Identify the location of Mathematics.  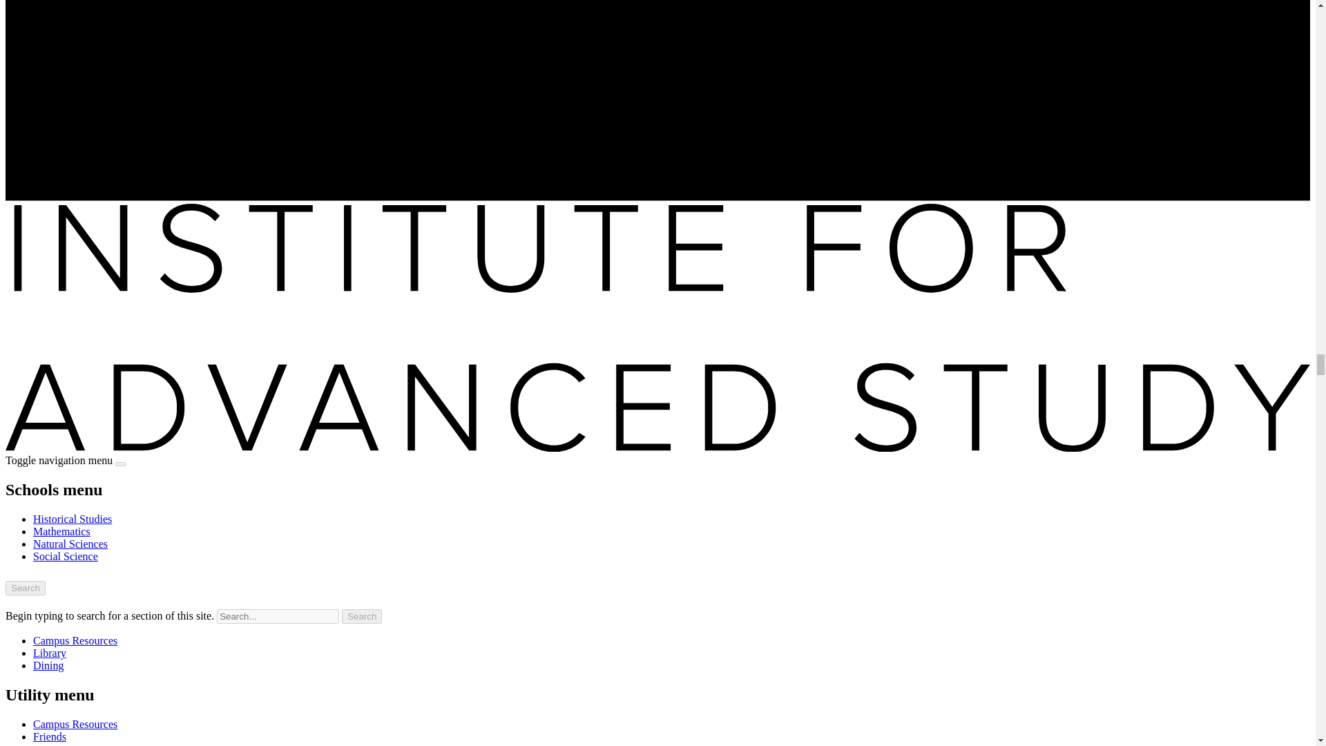
(61, 531).